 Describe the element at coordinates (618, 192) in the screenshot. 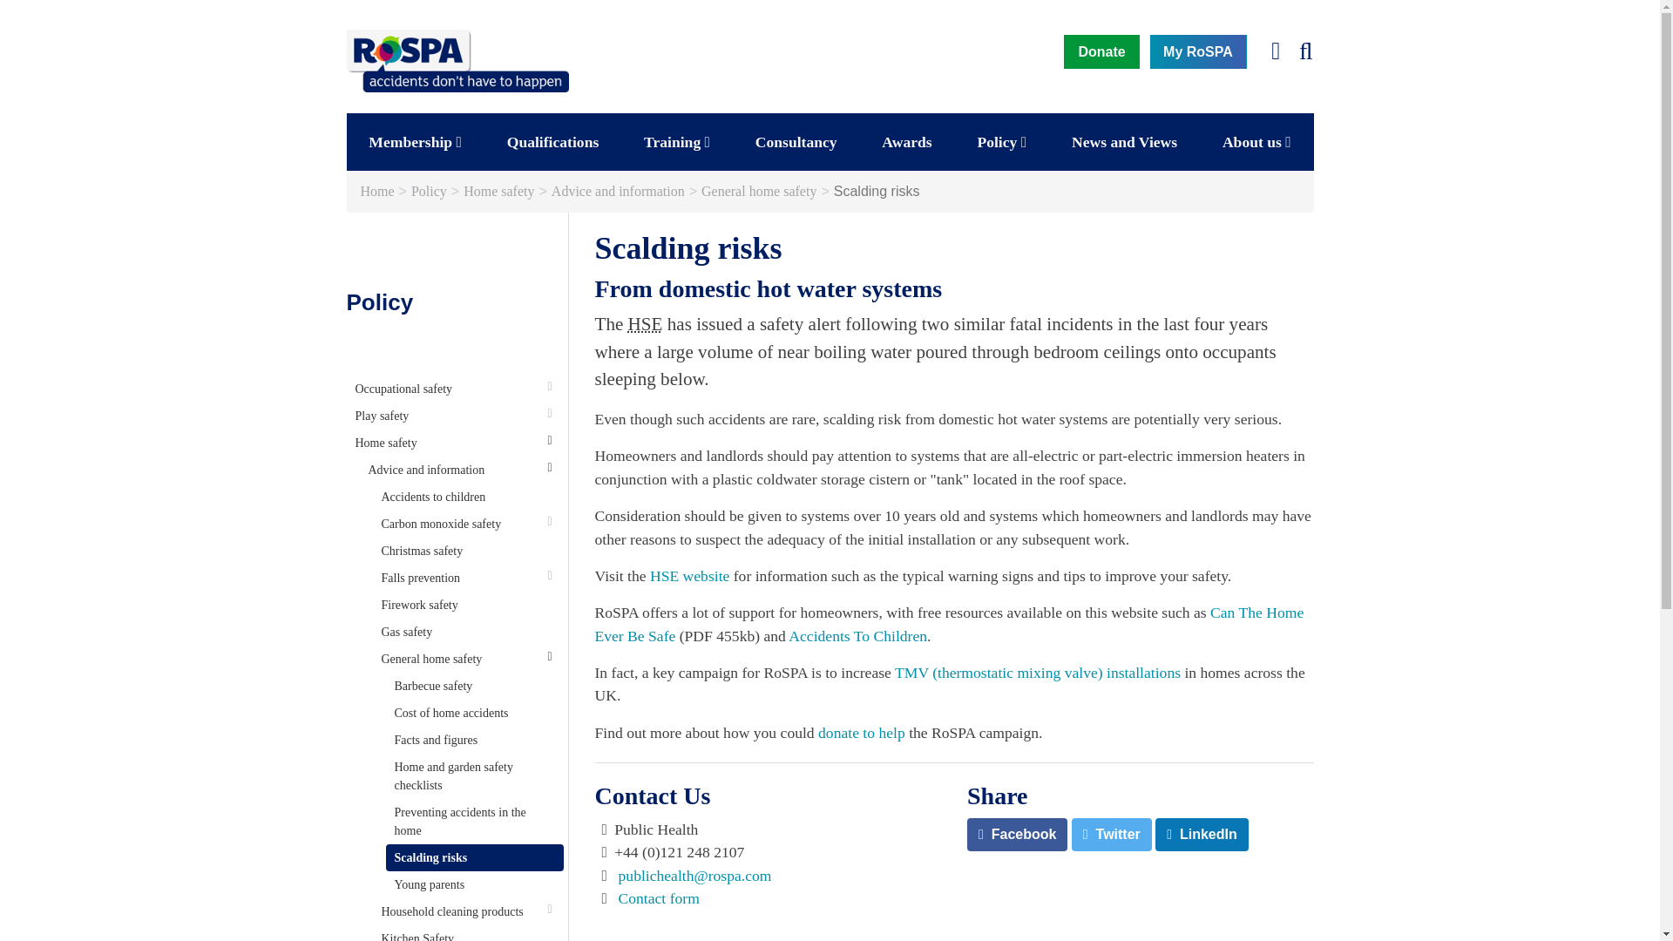

I see `Advice and information` at that location.